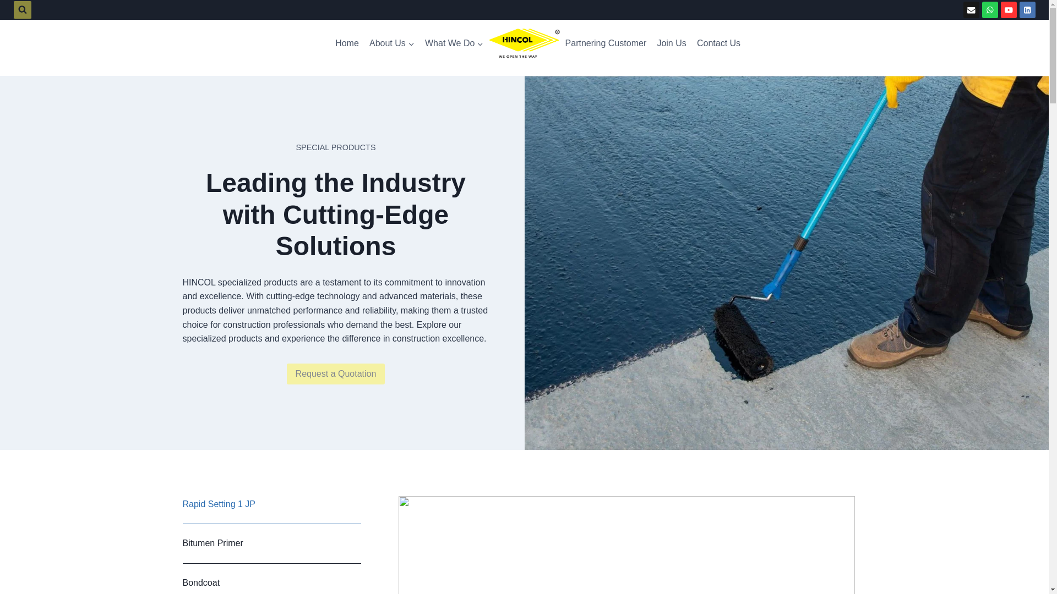  What do you see at coordinates (272, 504) in the screenshot?
I see `Rapid Setting 1 JP` at bounding box center [272, 504].